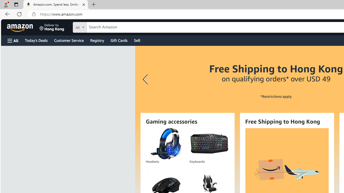  Describe the element at coordinates (20, 27) in the screenshot. I see `Amazon` at that location.